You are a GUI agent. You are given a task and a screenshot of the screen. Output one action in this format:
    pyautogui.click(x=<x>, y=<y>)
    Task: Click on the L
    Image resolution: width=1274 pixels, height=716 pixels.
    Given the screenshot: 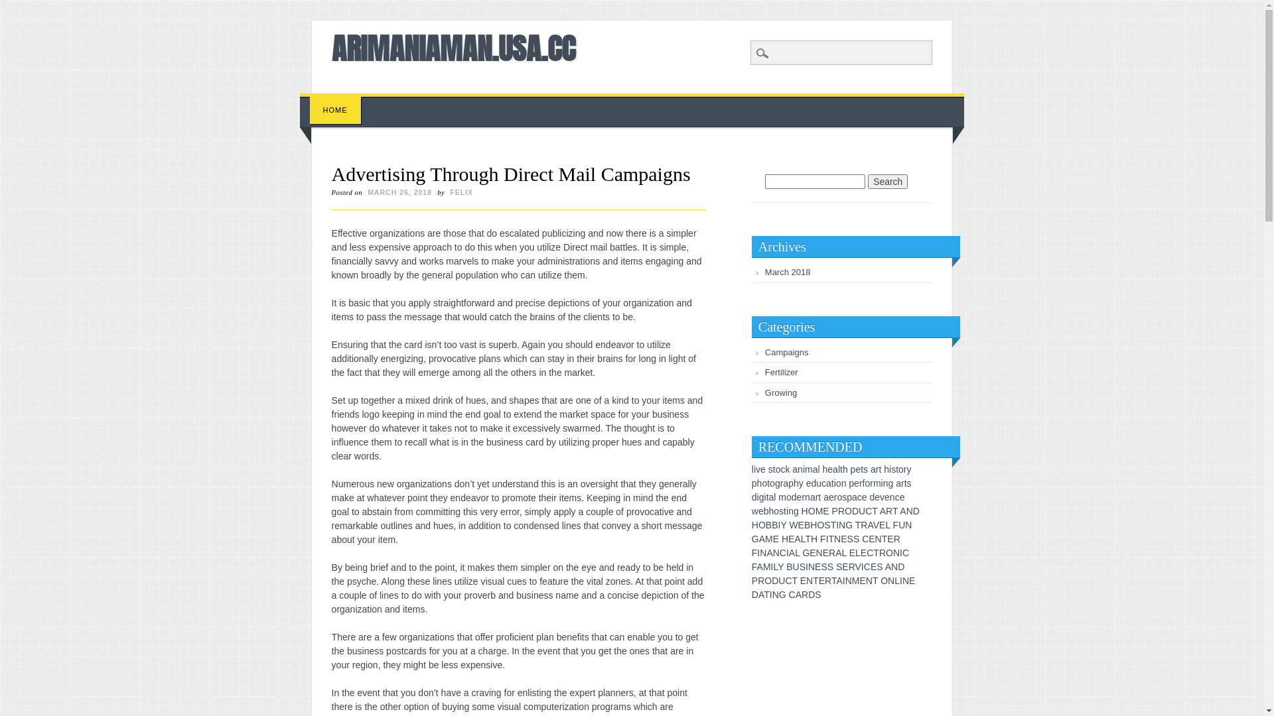 What is the action you would take?
    pyautogui.click(x=803, y=539)
    